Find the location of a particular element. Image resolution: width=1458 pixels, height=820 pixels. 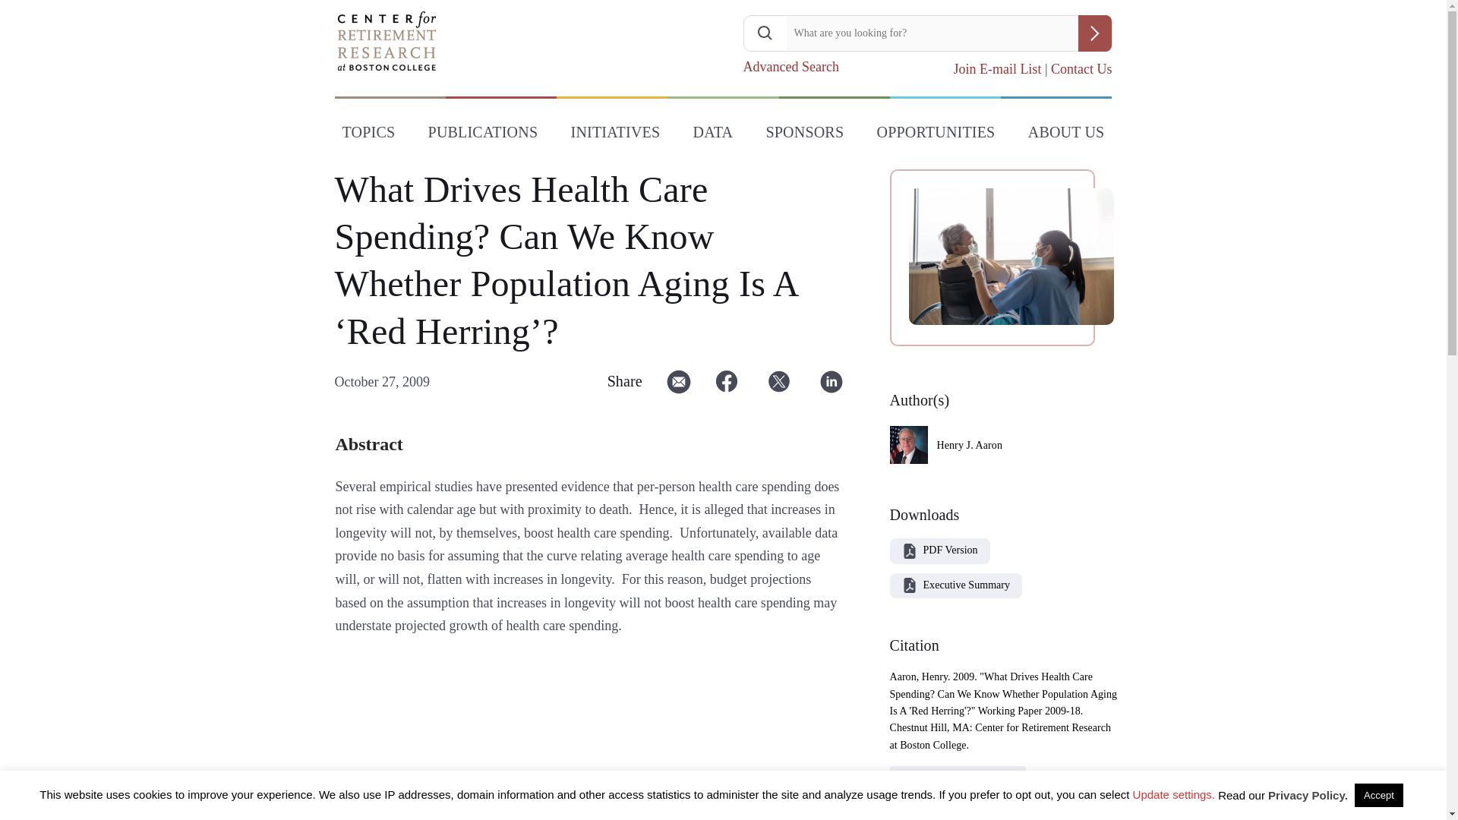

OPPORTUNITIES is located at coordinates (936, 135).